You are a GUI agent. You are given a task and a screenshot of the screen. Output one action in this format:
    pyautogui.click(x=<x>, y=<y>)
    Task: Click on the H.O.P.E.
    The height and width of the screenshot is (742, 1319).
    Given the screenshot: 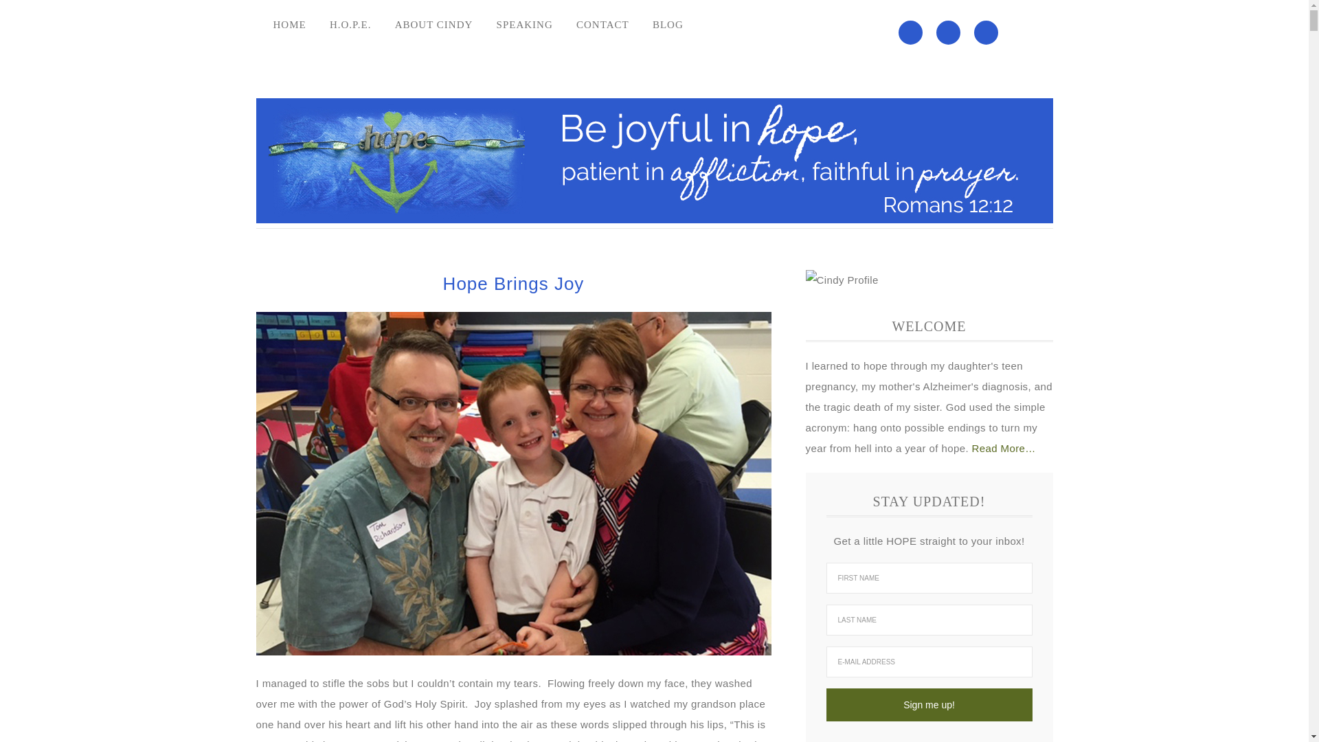 What is the action you would take?
    pyautogui.click(x=350, y=25)
    